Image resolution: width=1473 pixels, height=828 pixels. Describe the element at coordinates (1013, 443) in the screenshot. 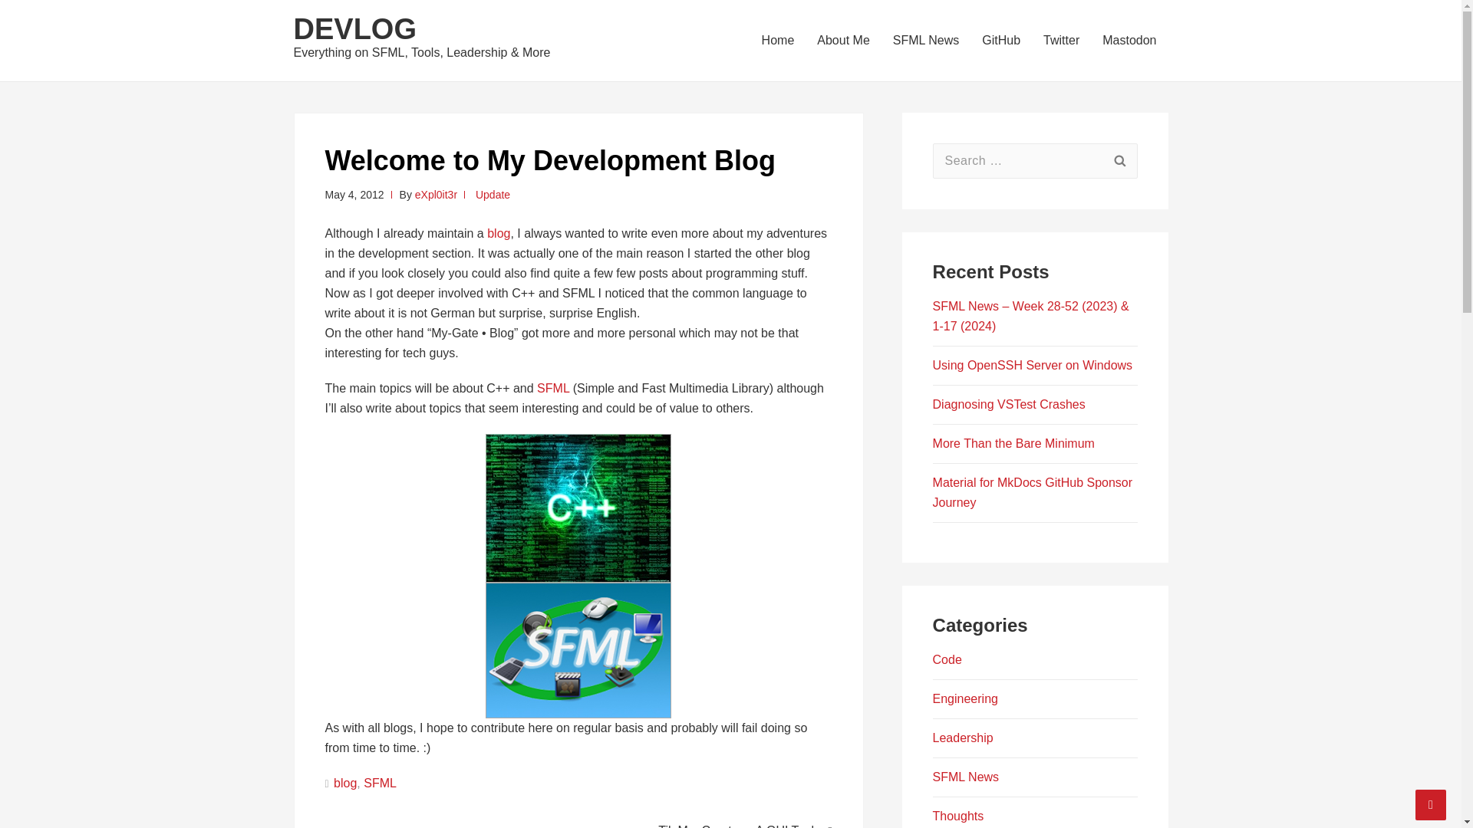

I see `More Than the Bare Minimum` at that location.